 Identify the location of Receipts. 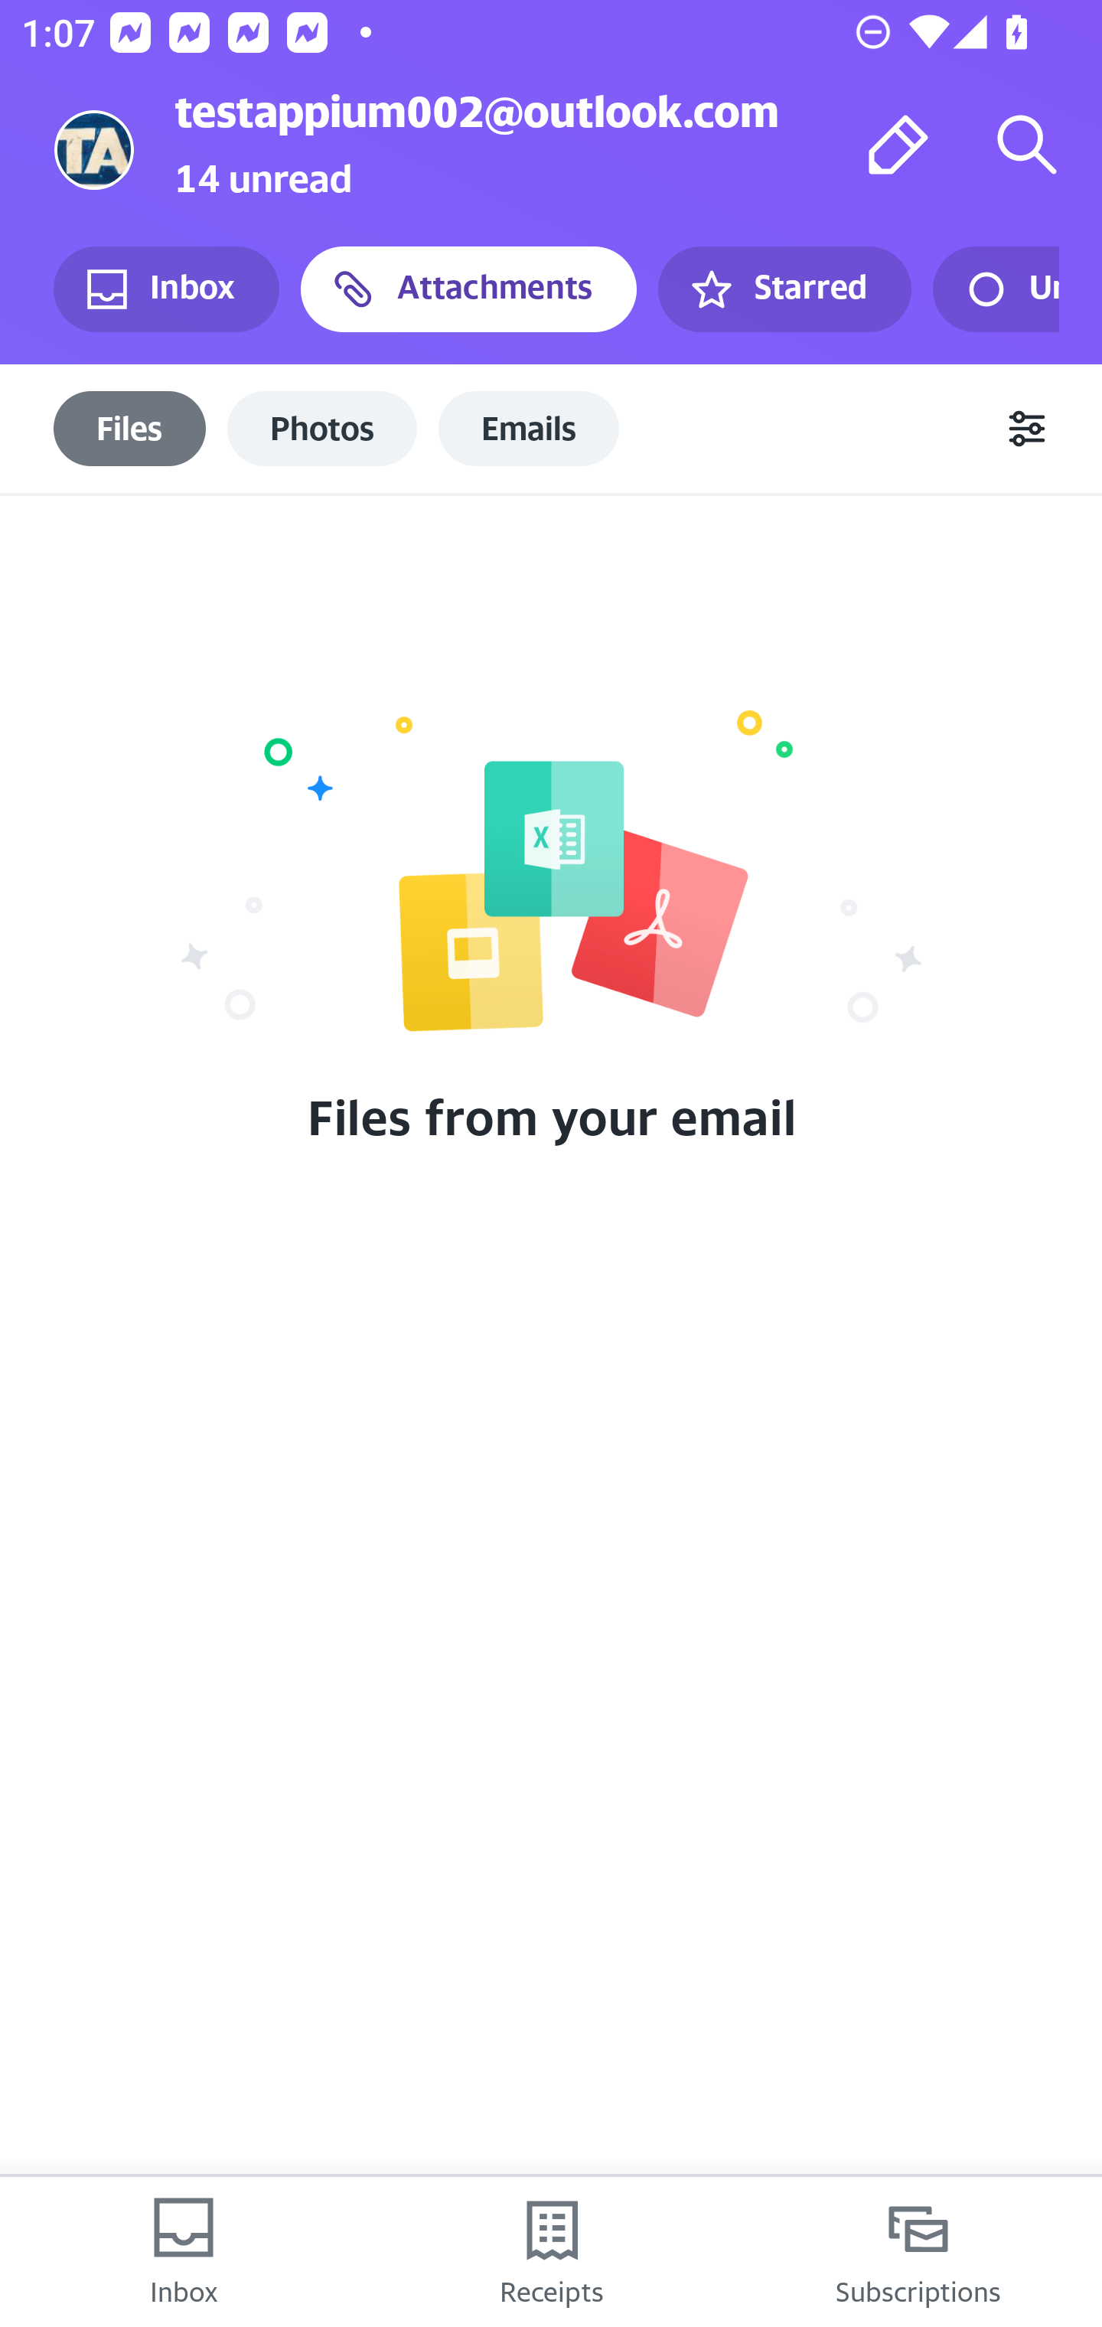
(551, 2252).